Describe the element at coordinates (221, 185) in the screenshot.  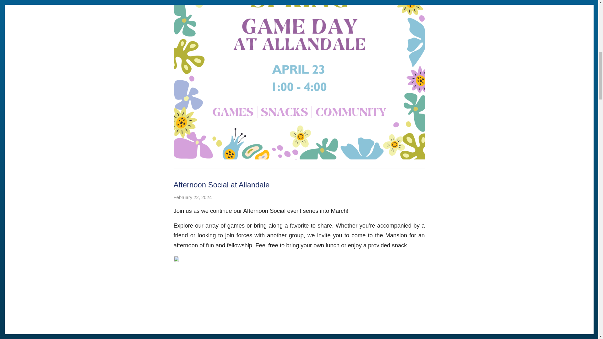
I see `Afternoon Social at Allandale` at that location.